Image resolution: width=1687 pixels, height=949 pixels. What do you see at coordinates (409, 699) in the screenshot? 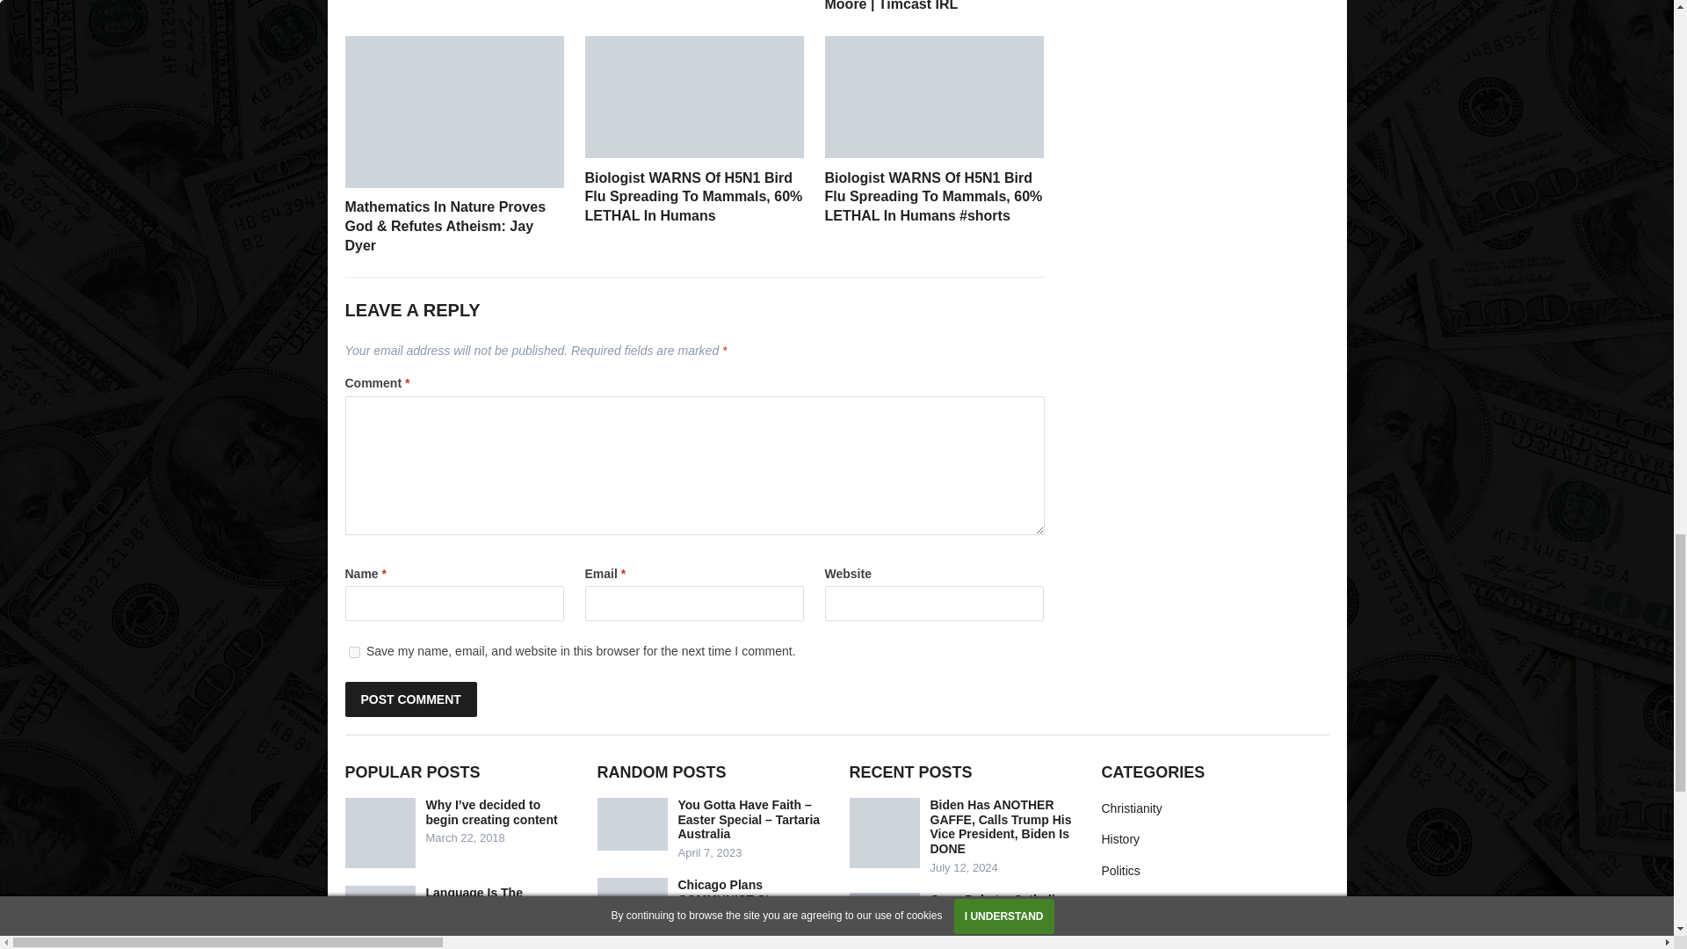
I see `Post Comment` at bounding box center [409, 699].